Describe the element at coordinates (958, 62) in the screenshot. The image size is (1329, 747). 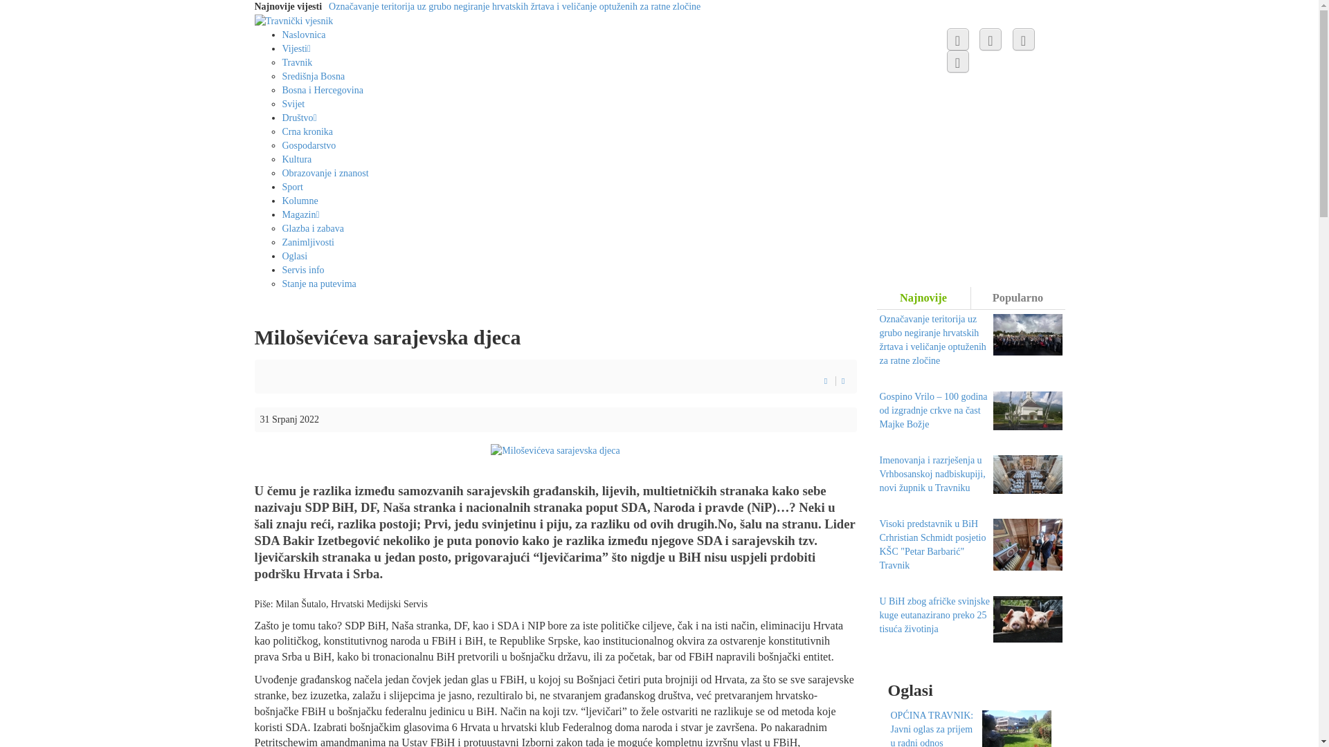
I see `Linkedin` at that location.